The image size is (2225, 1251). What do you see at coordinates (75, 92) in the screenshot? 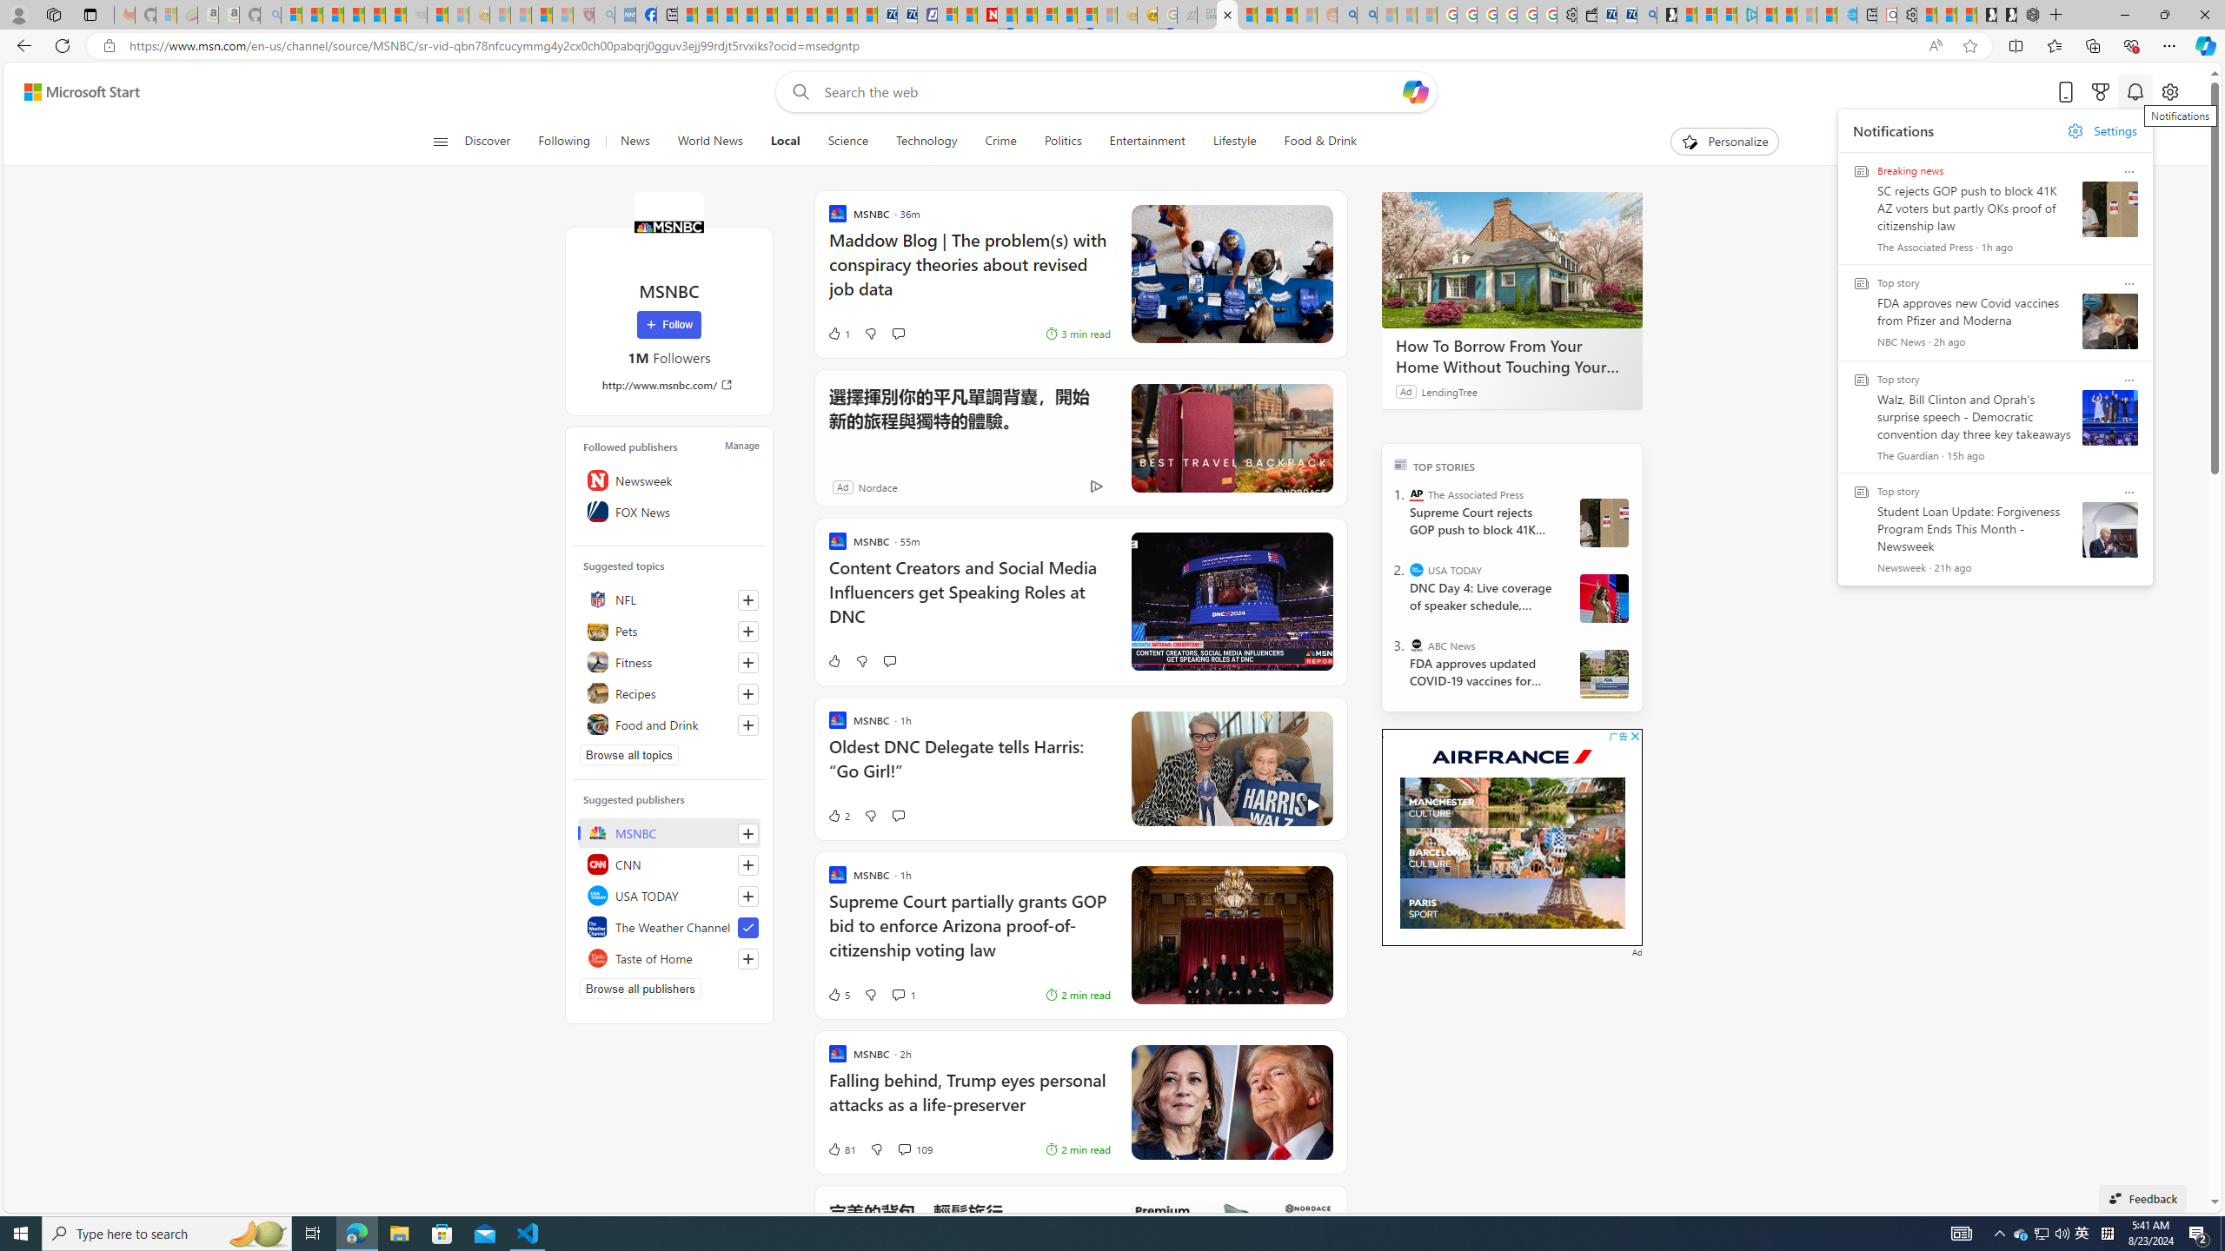
I see `Skip to content` at bounding box center [75, 92].